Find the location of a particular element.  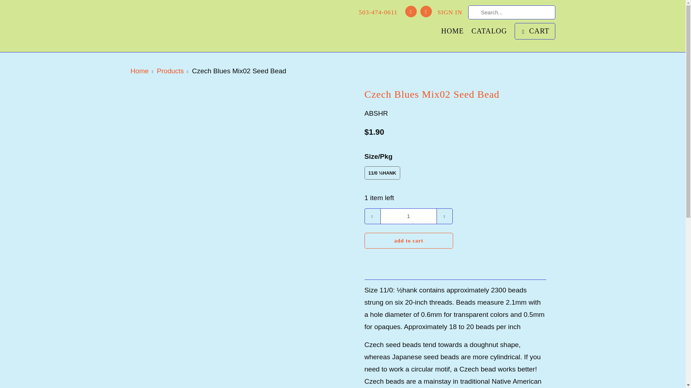

Products is located at coordinates (170, 70).